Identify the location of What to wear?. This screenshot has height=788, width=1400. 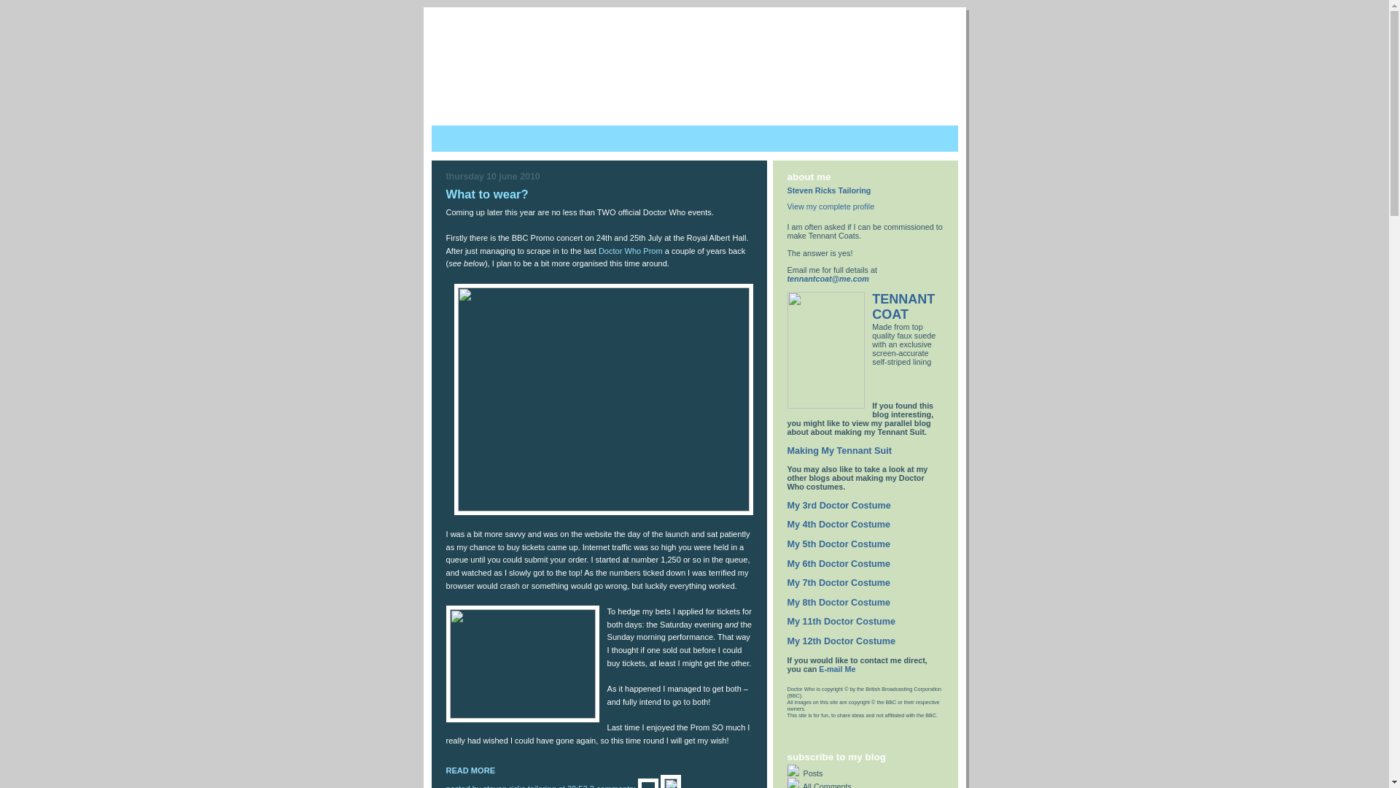
(471, 770).